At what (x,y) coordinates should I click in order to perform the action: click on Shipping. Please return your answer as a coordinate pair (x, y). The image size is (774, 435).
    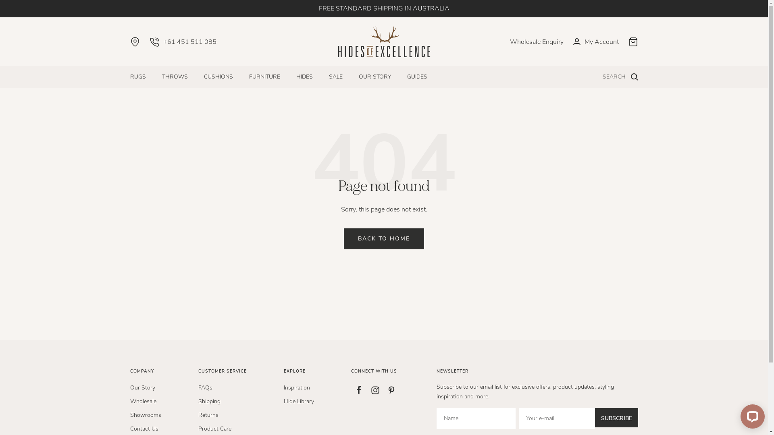
    Looking at the image, I should click on (209, 402).